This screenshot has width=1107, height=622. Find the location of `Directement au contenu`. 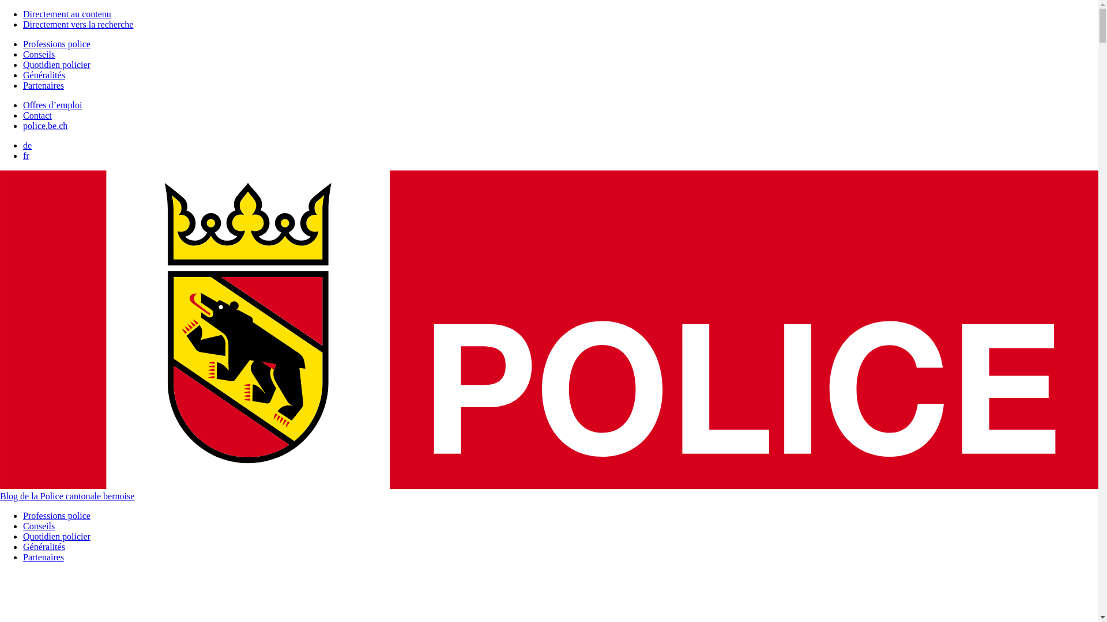

Directement au contenu is located at coordinates (67, 14).